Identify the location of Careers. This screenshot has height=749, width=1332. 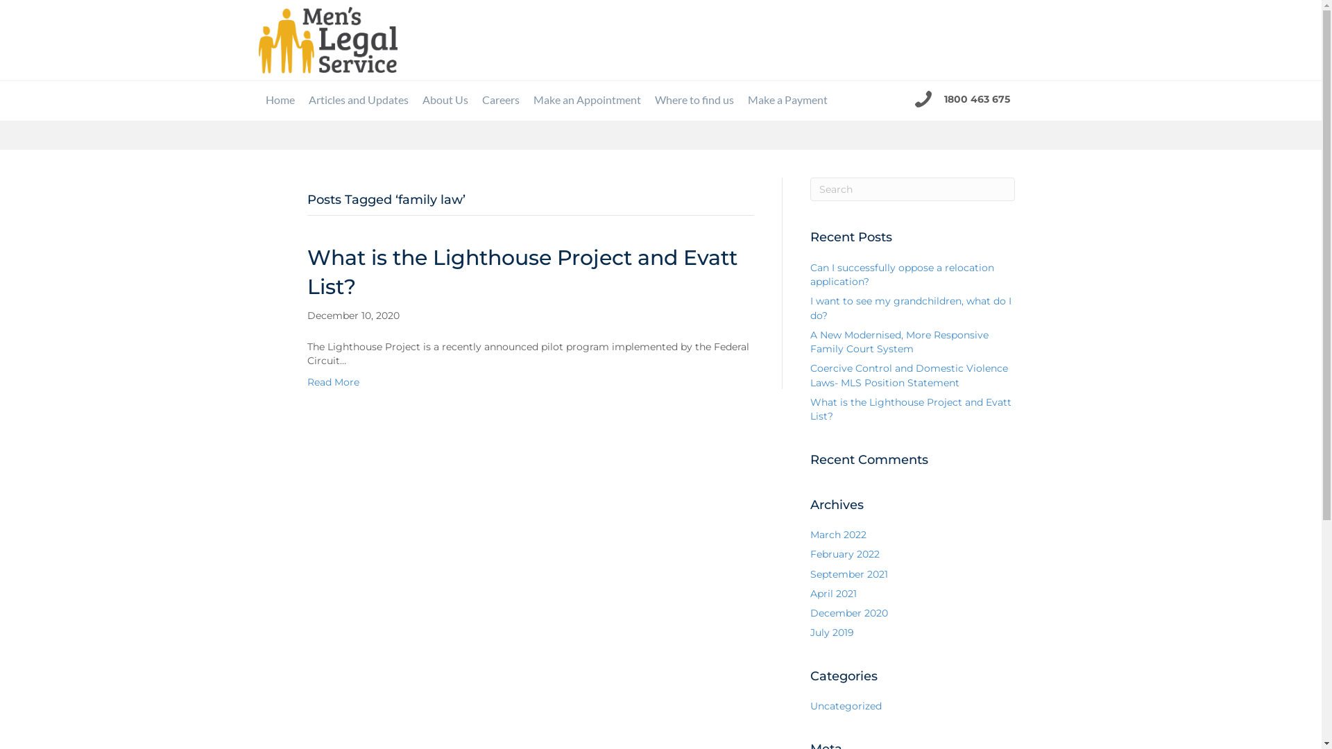
(500, 100).